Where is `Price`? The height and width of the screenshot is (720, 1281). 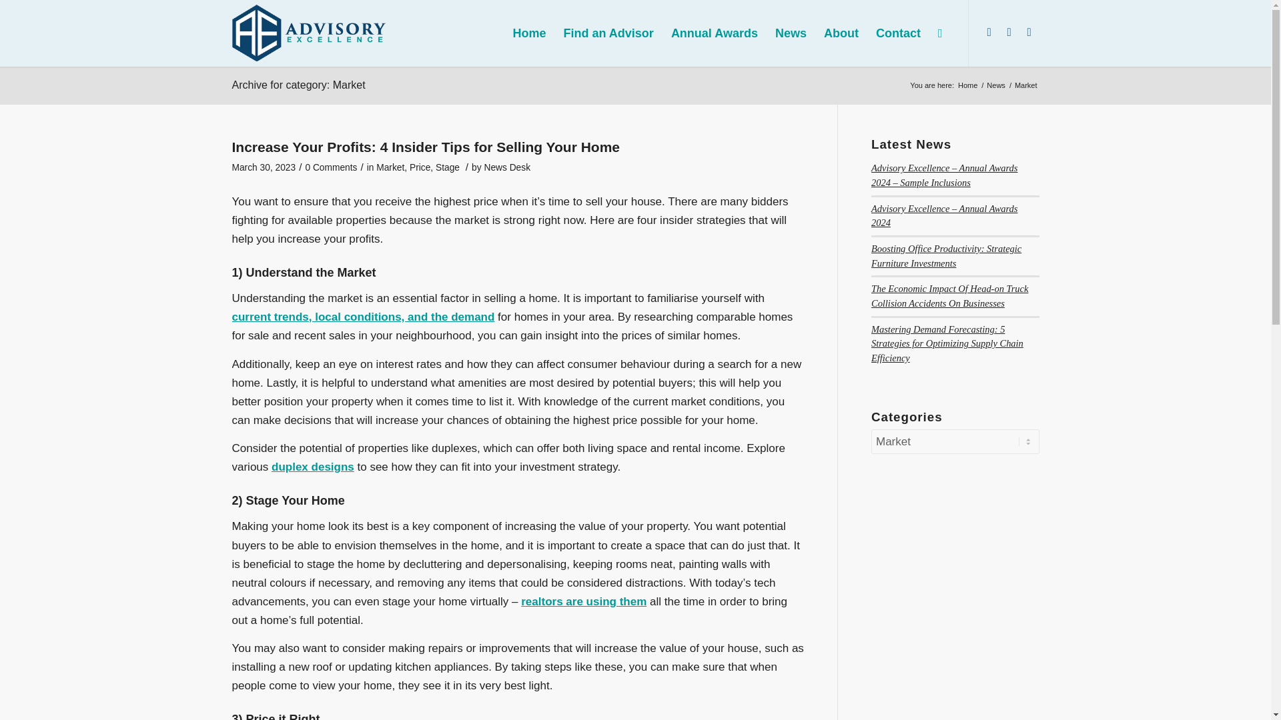
Price is located at coordinates (420, 168).